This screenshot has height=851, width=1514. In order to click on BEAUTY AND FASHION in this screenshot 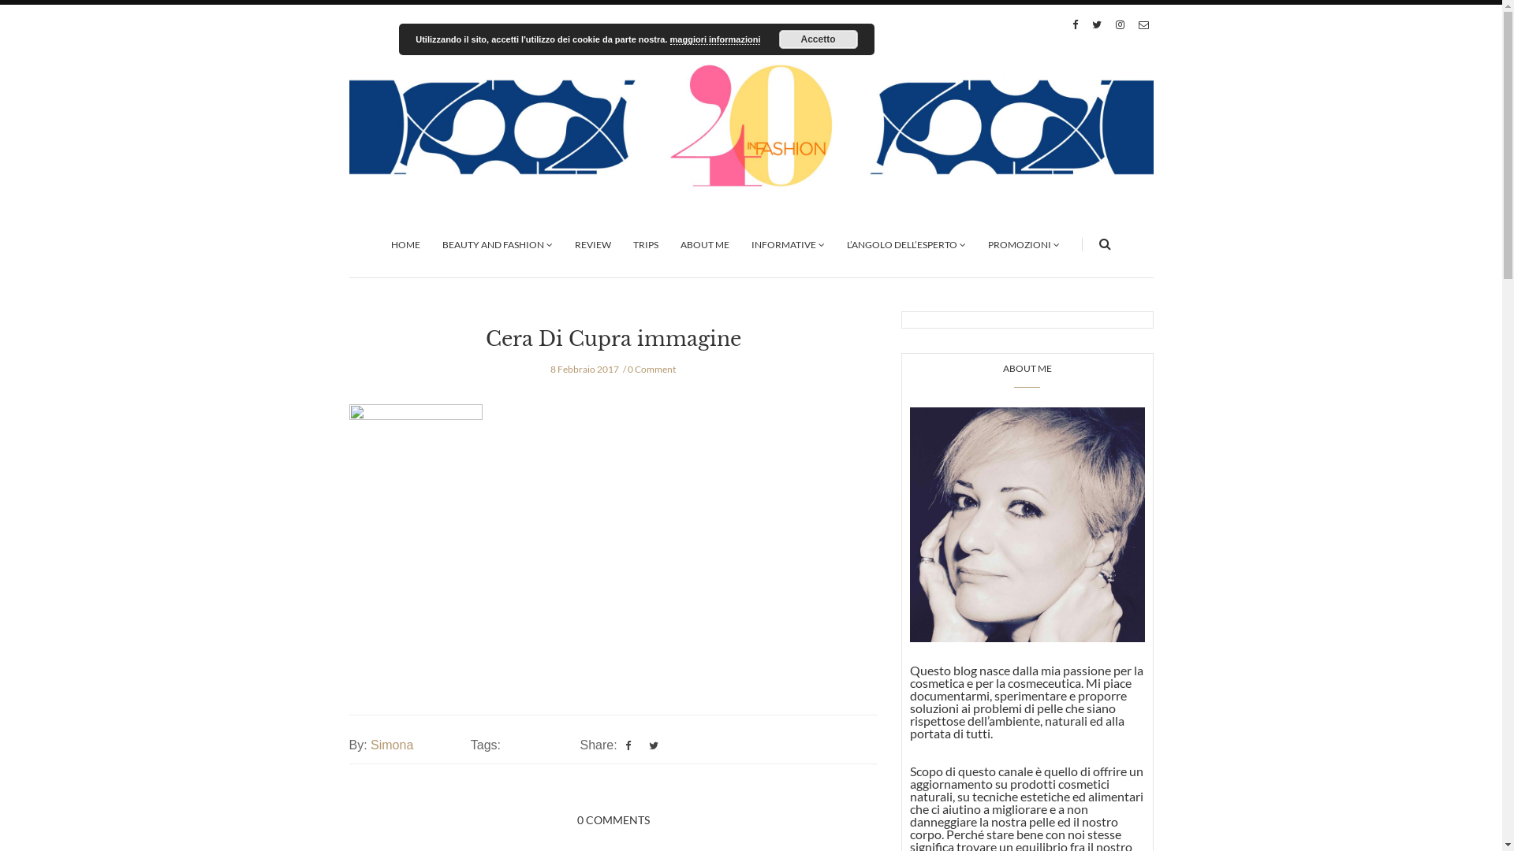, I will do `click(498, 244)`.